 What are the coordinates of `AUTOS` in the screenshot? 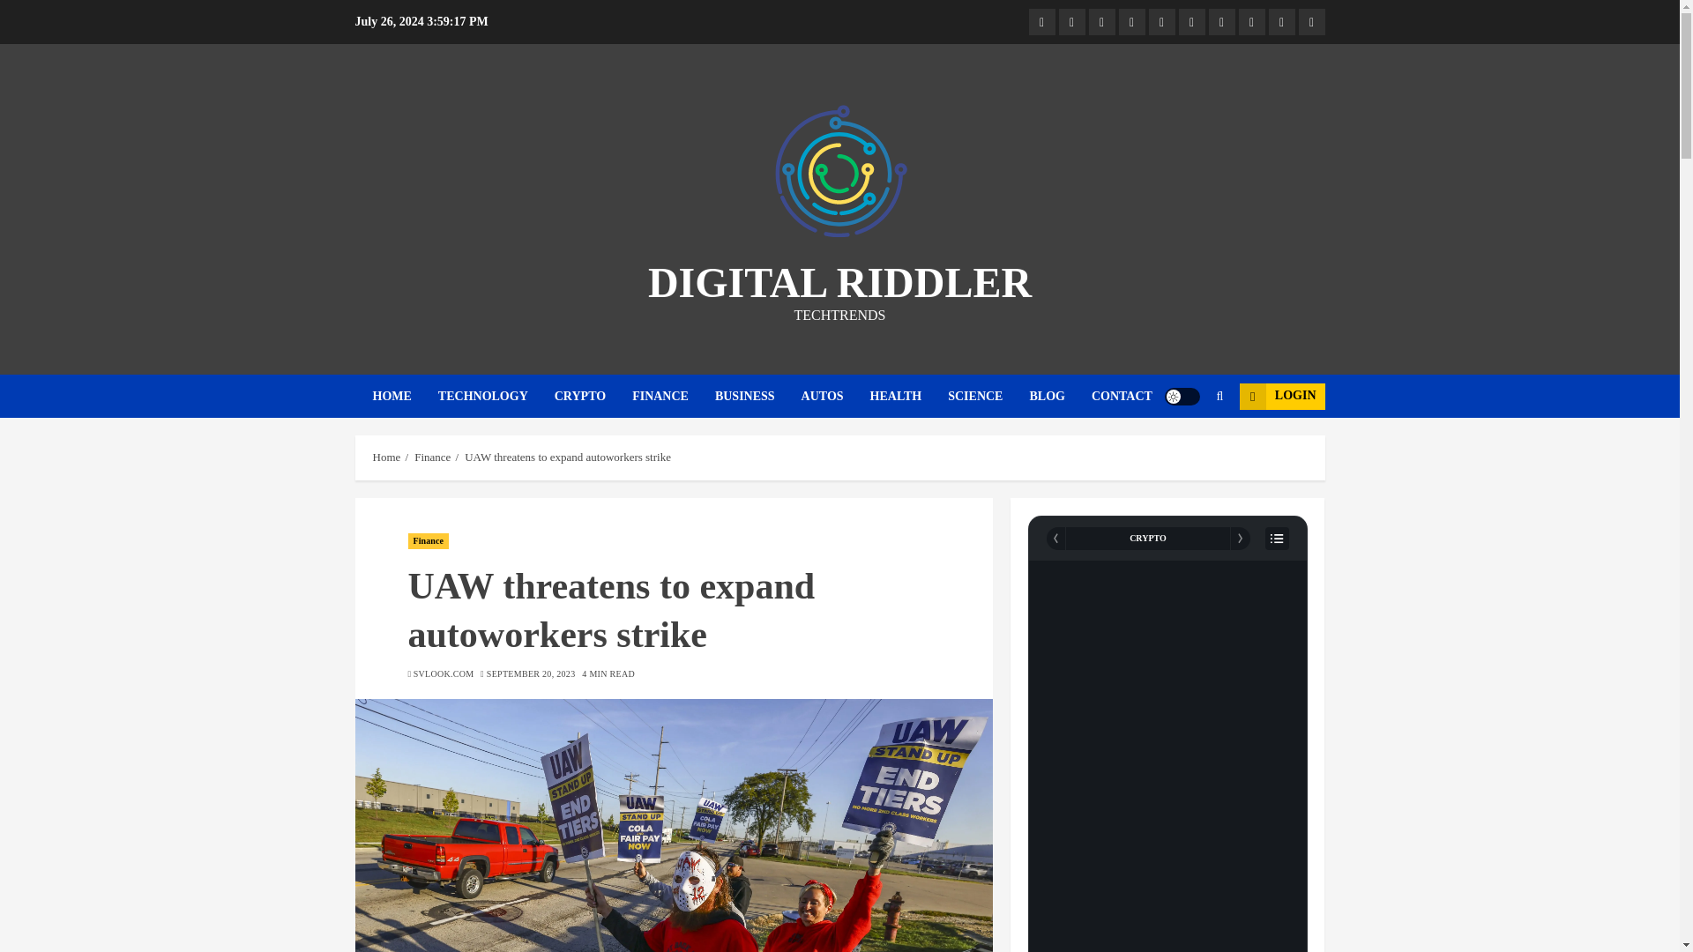 It's located at (835, 397).